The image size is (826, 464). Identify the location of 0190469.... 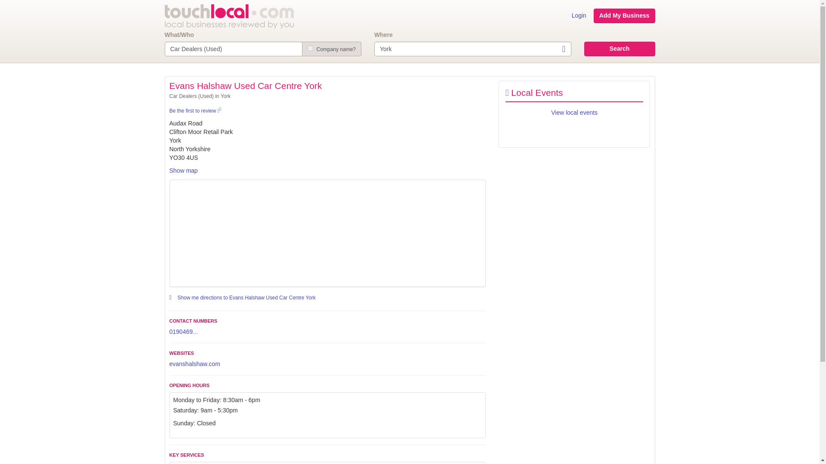
(183, 331).